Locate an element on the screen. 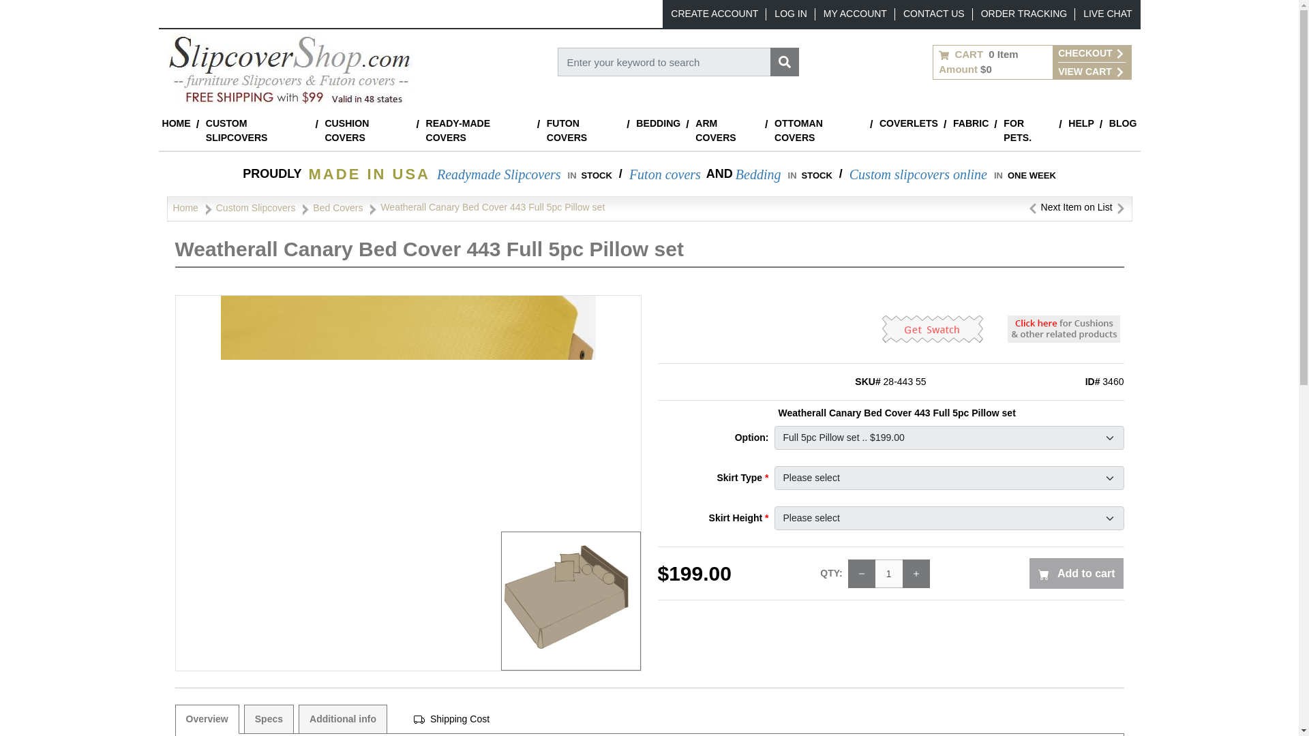  LOG IN is located at coordinates (790, 14).